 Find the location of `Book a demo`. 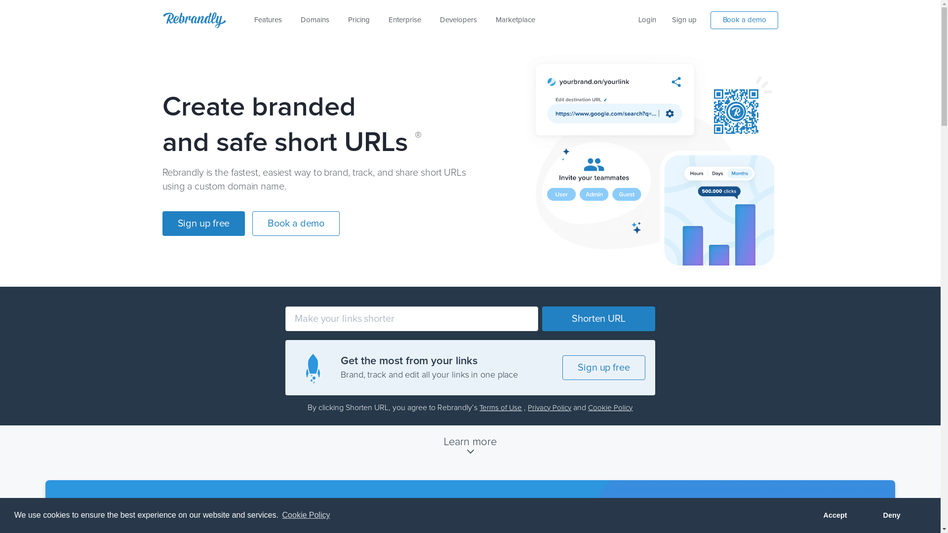

Book a demo is located at coordinates (296, 224).